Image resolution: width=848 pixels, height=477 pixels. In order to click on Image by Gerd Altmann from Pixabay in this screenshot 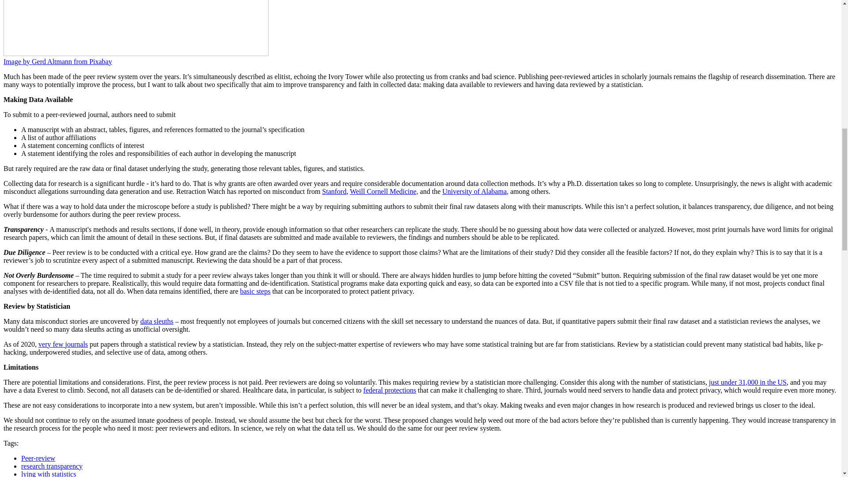, I will do `click(57, 61)`.